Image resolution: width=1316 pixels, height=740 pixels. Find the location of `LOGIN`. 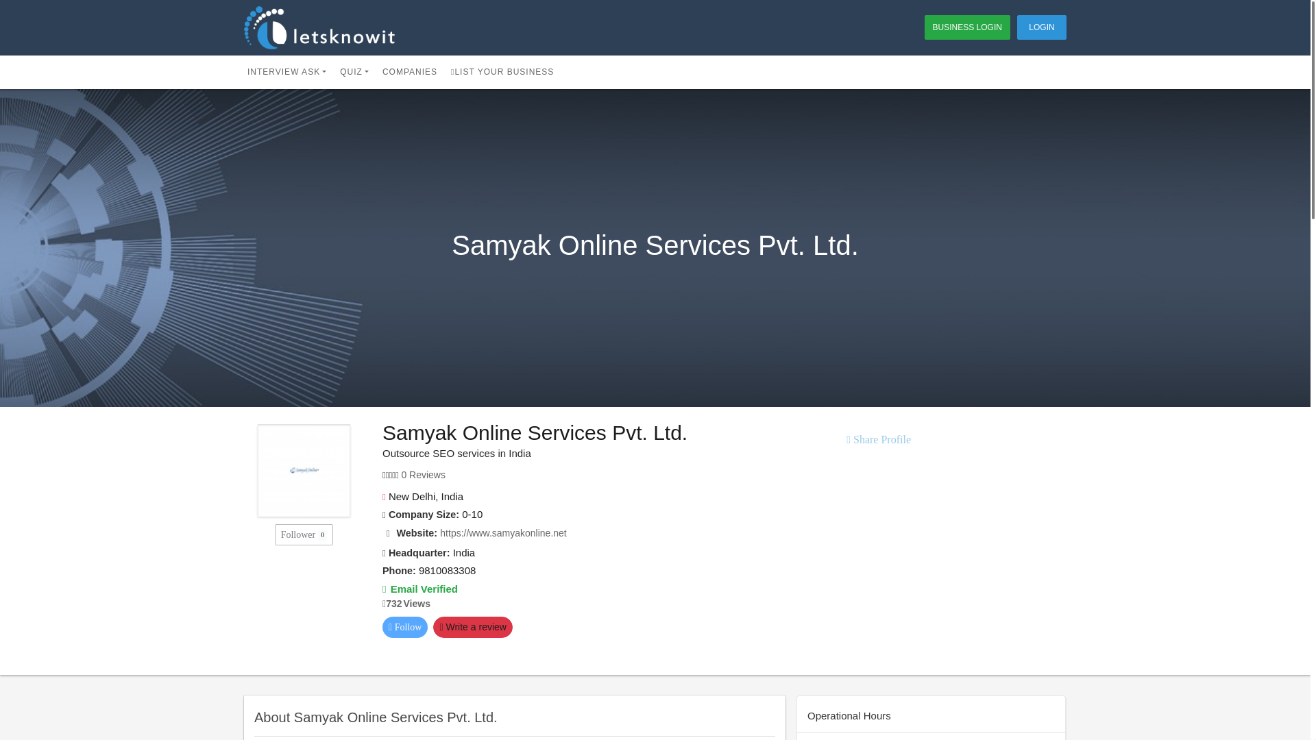

LOGIN is located at coordinates (1042, 27).